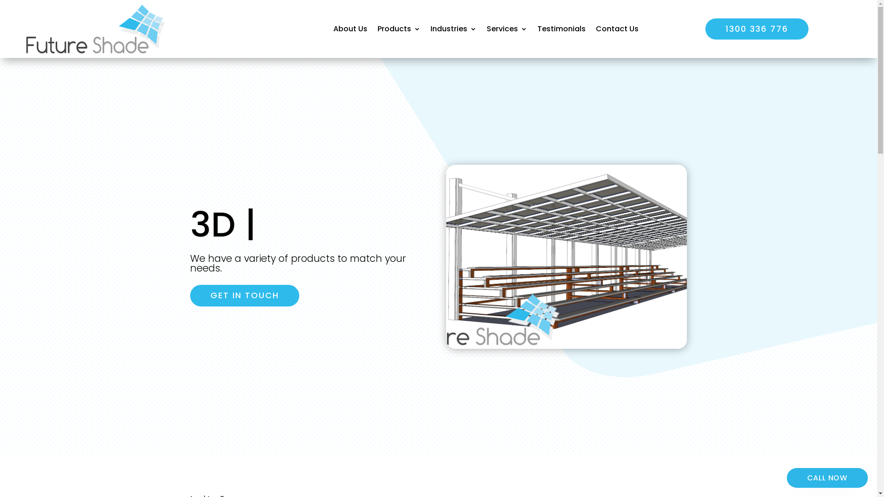 The width and height of the screenshot is (884, 497). What do you see at coordinates (399, 29) in the screenshot?
I see `Products` at bounding box center [399, 29].